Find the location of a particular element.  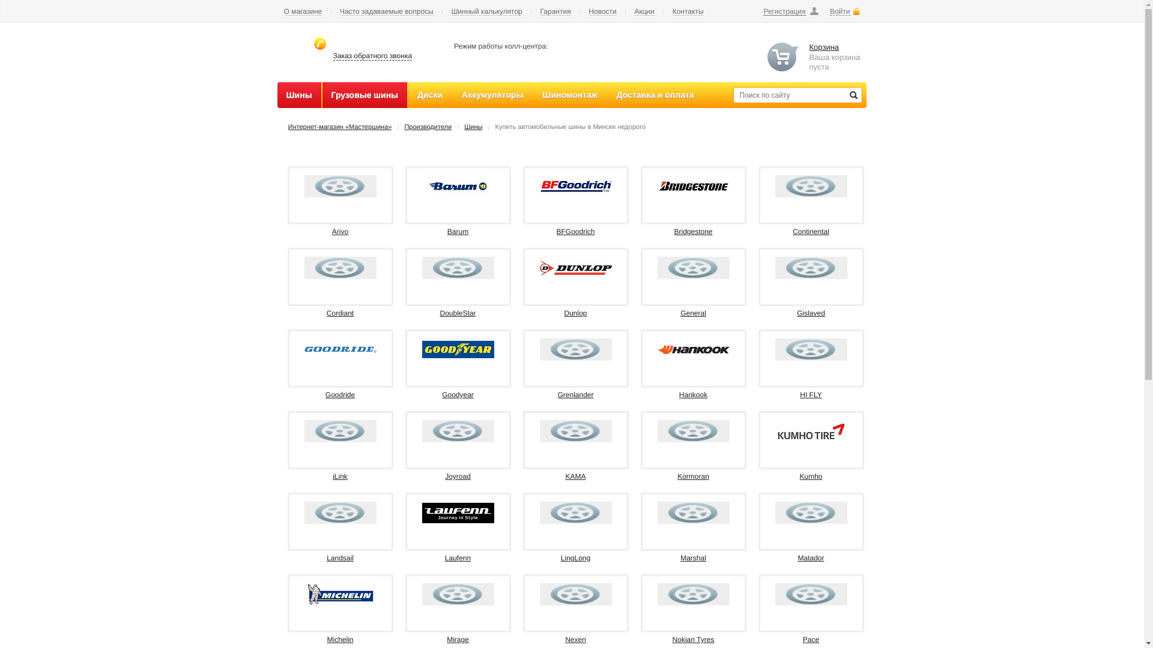

Bridgestone is located at coordinates (693, 232).